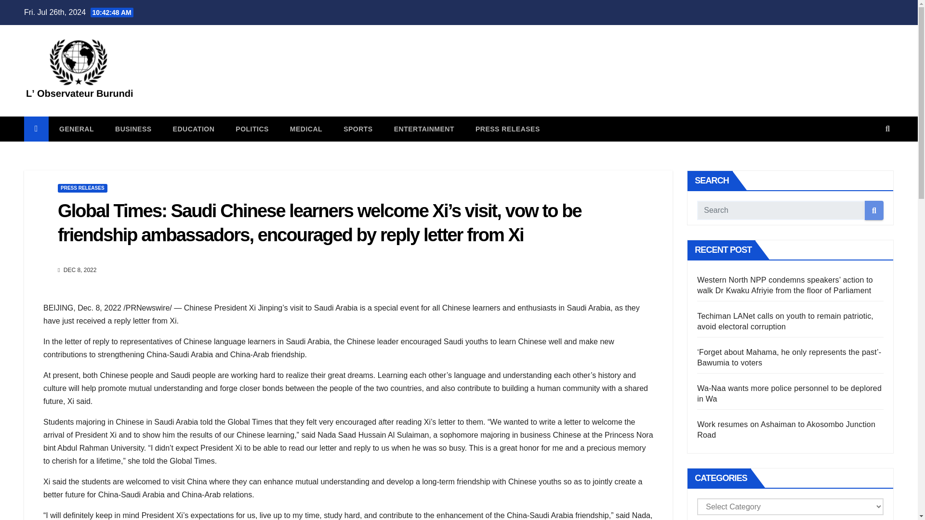 This screenshot has width=925, height=520. Describe the element at coordinates (358, 129) in the screenshot. I see `SPORTS` at that location.